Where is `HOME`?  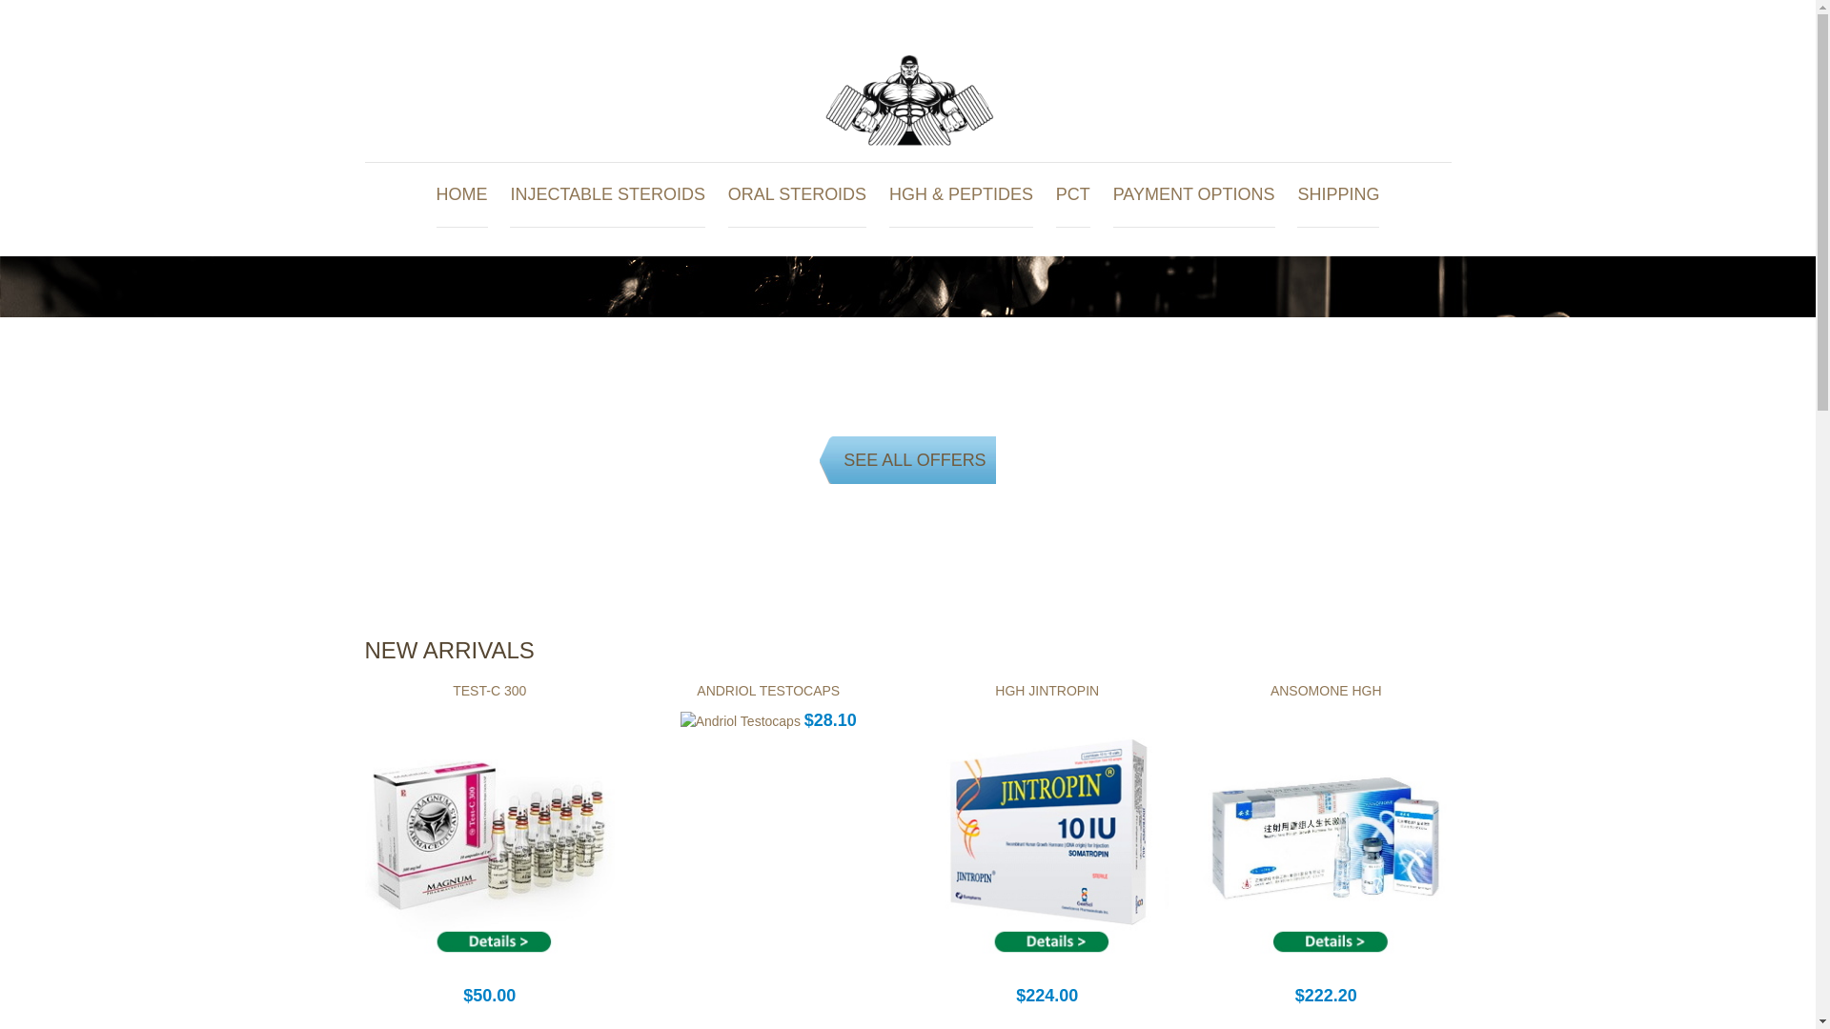
HOME is located at coordinates (462, 194).